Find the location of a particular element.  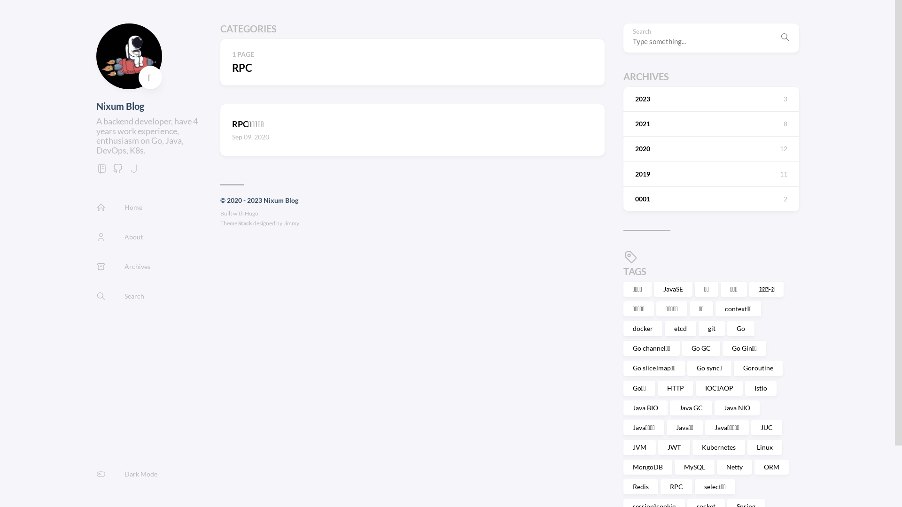

HTTP is located at coordinates (676, 388).